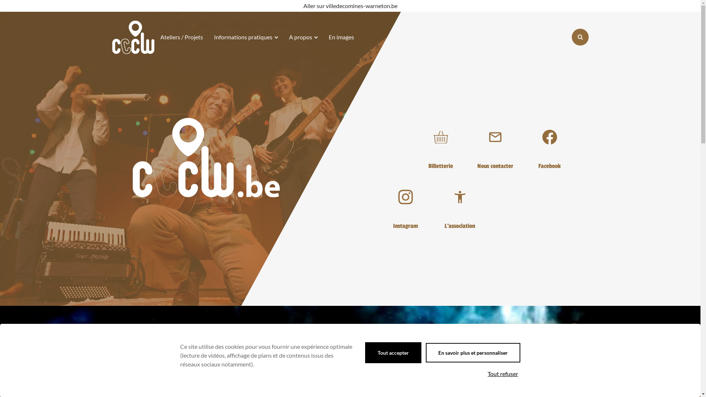 The image size is (706, 397). What do you see at coordinates (341, 37) in the screenshot?
I see `En images` at bounding box center [341, 37].